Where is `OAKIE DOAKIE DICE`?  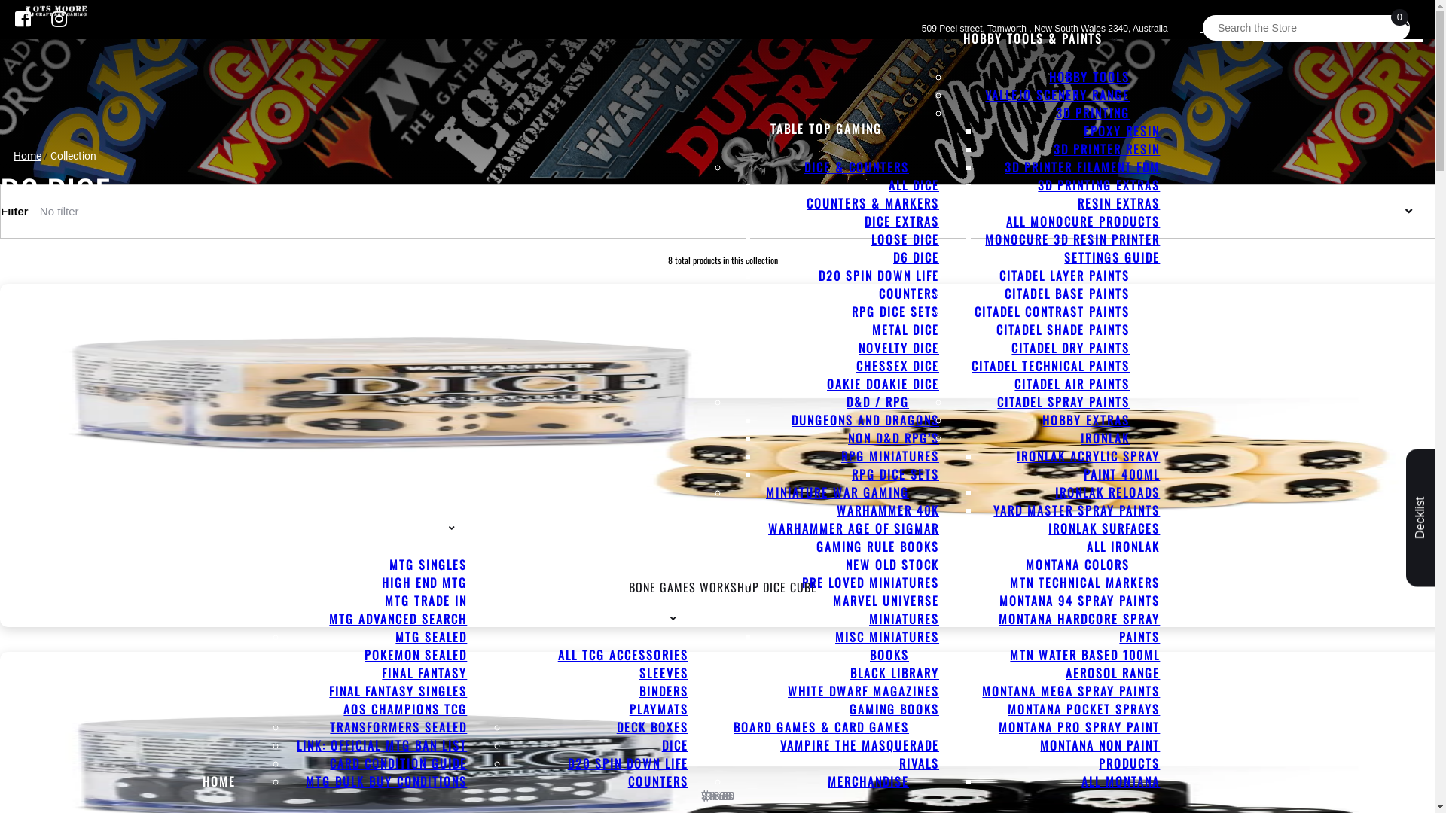
OAKIE DOAKIE DICE is located at coordinates (883, 384).